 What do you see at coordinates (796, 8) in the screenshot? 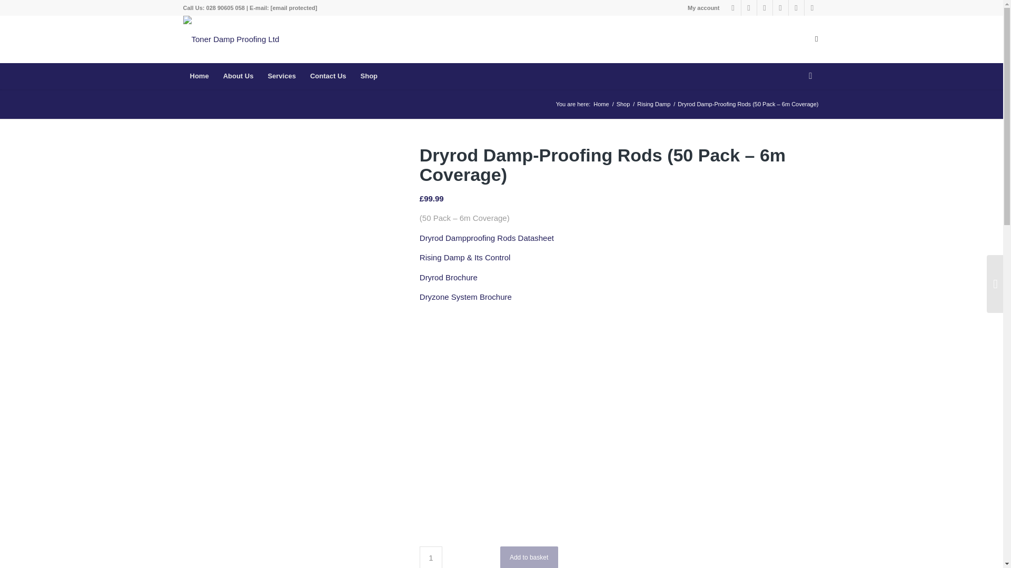
I see `Youtube` at bounding box center [796, 8].